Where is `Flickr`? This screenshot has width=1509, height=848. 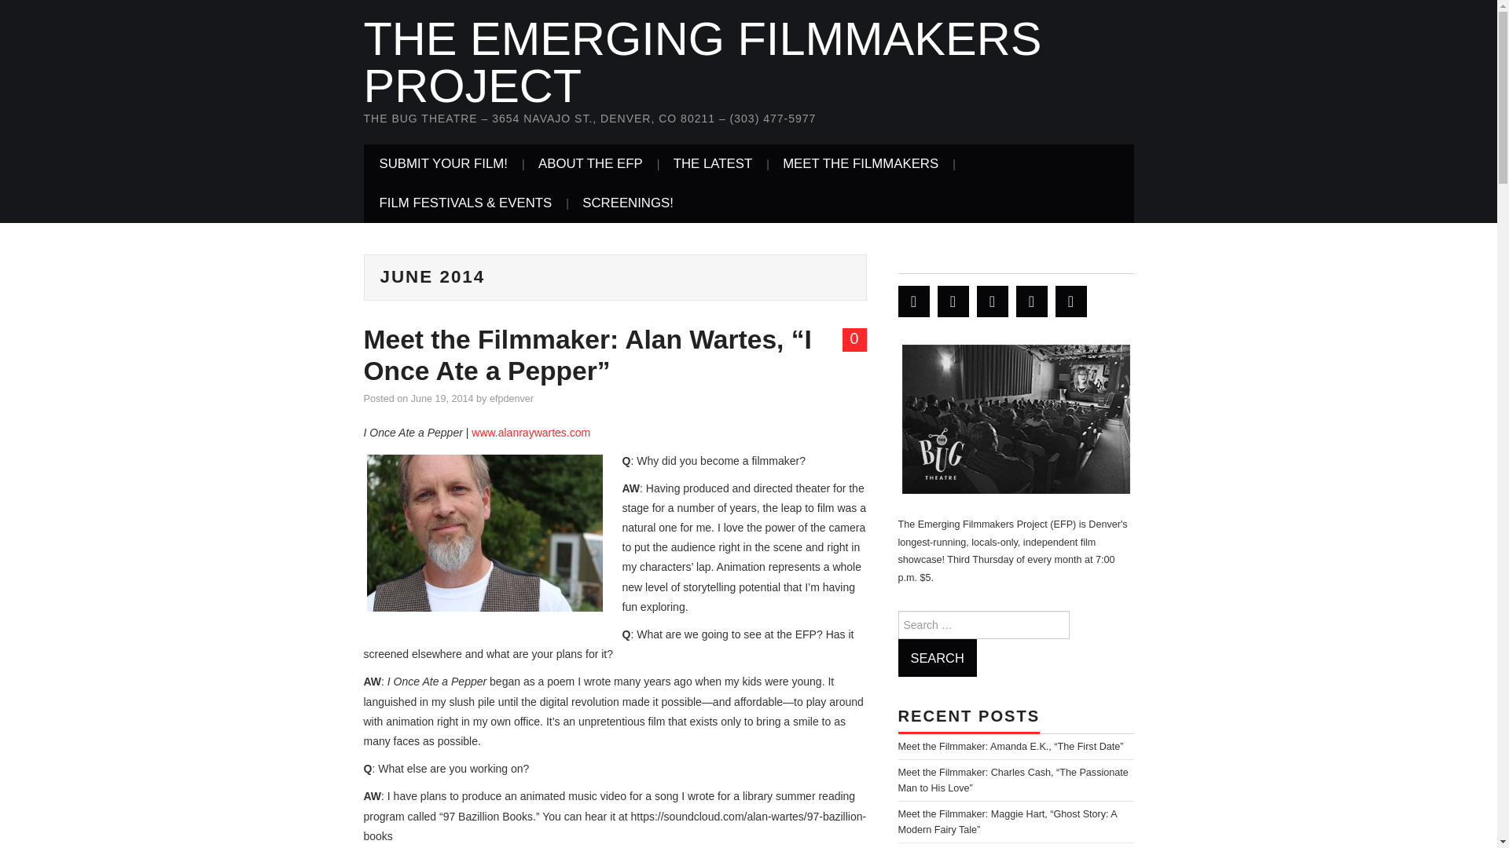
Flickr is located at coordinates (1031, 301).